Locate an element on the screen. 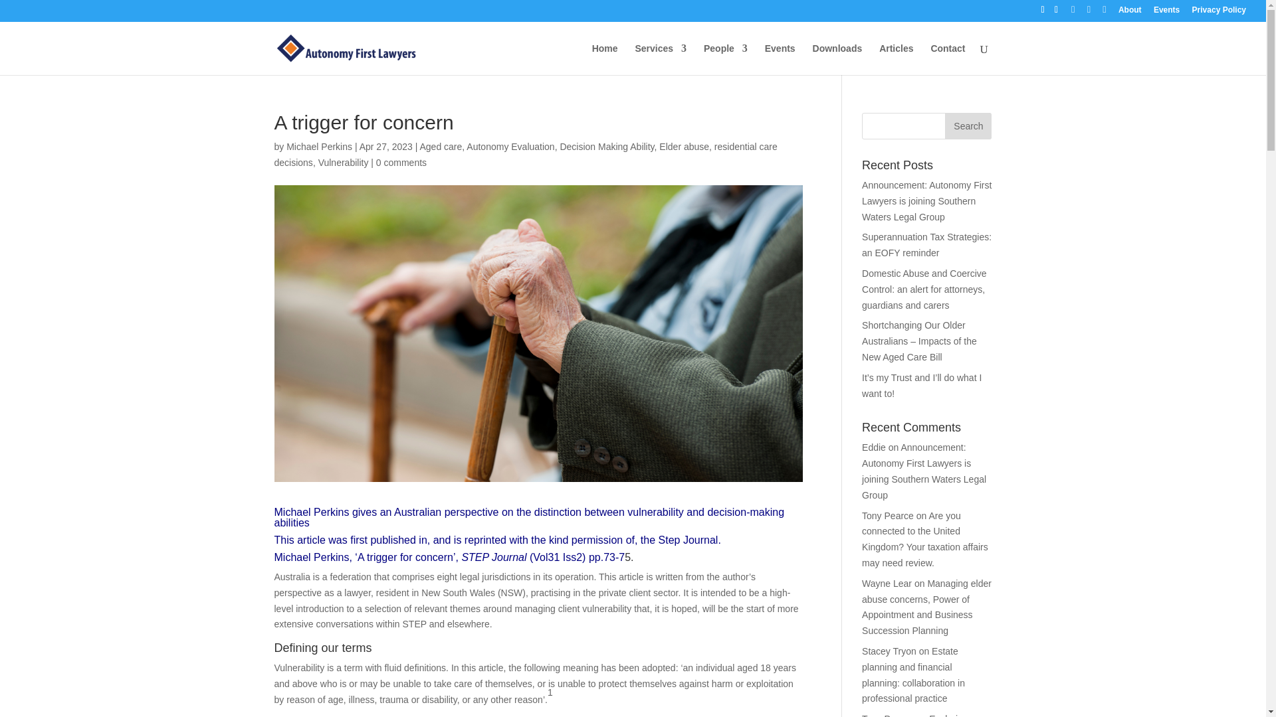 The image size is (1276, 717). Events is located at coordinates (1166, 13).